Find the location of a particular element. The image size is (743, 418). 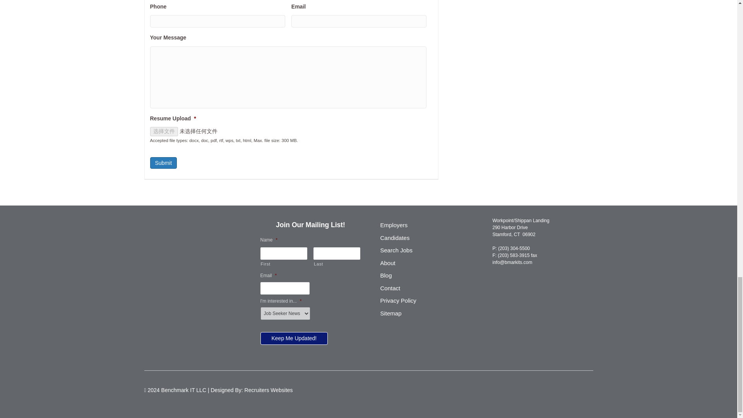

Twitter-50x50-green-1 is located at coordinates (158, 249).